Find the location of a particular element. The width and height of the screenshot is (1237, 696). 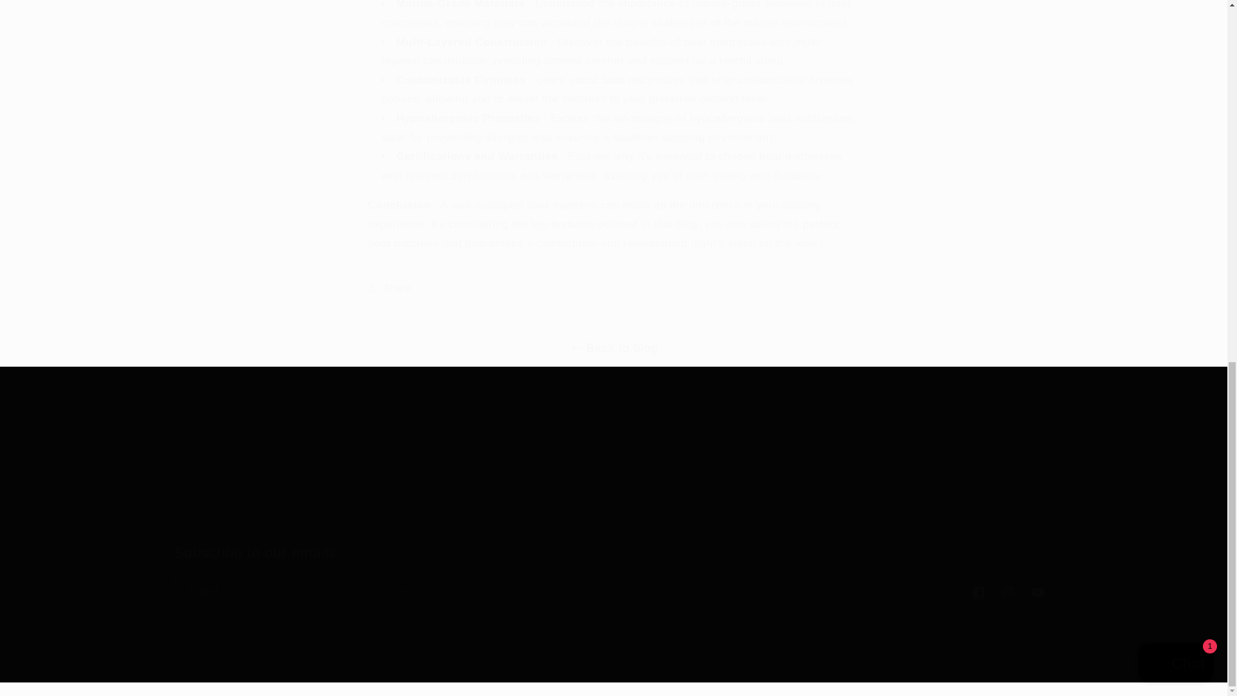

Contact Us is located at coordinates (379, 688).